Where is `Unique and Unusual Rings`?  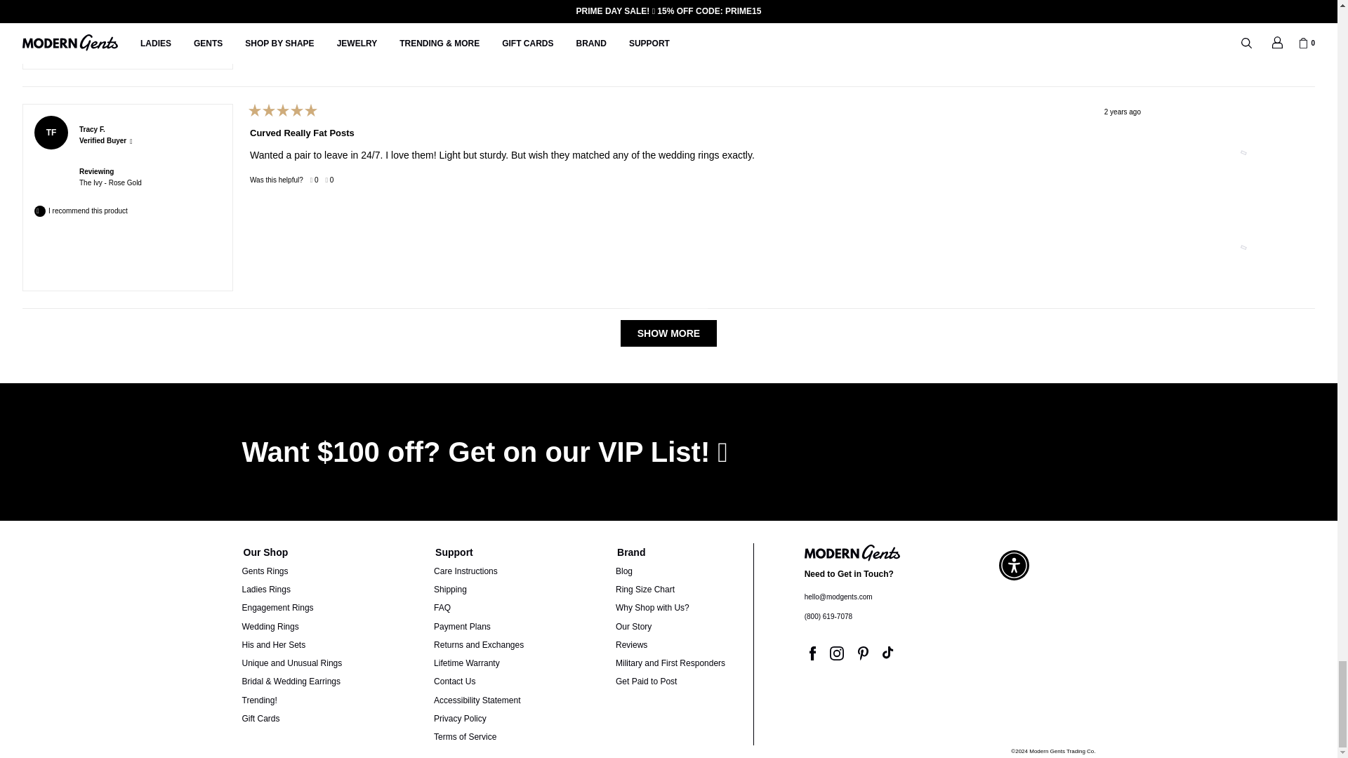
Unique and Unusual Rings is located at coordinates (291, 663).